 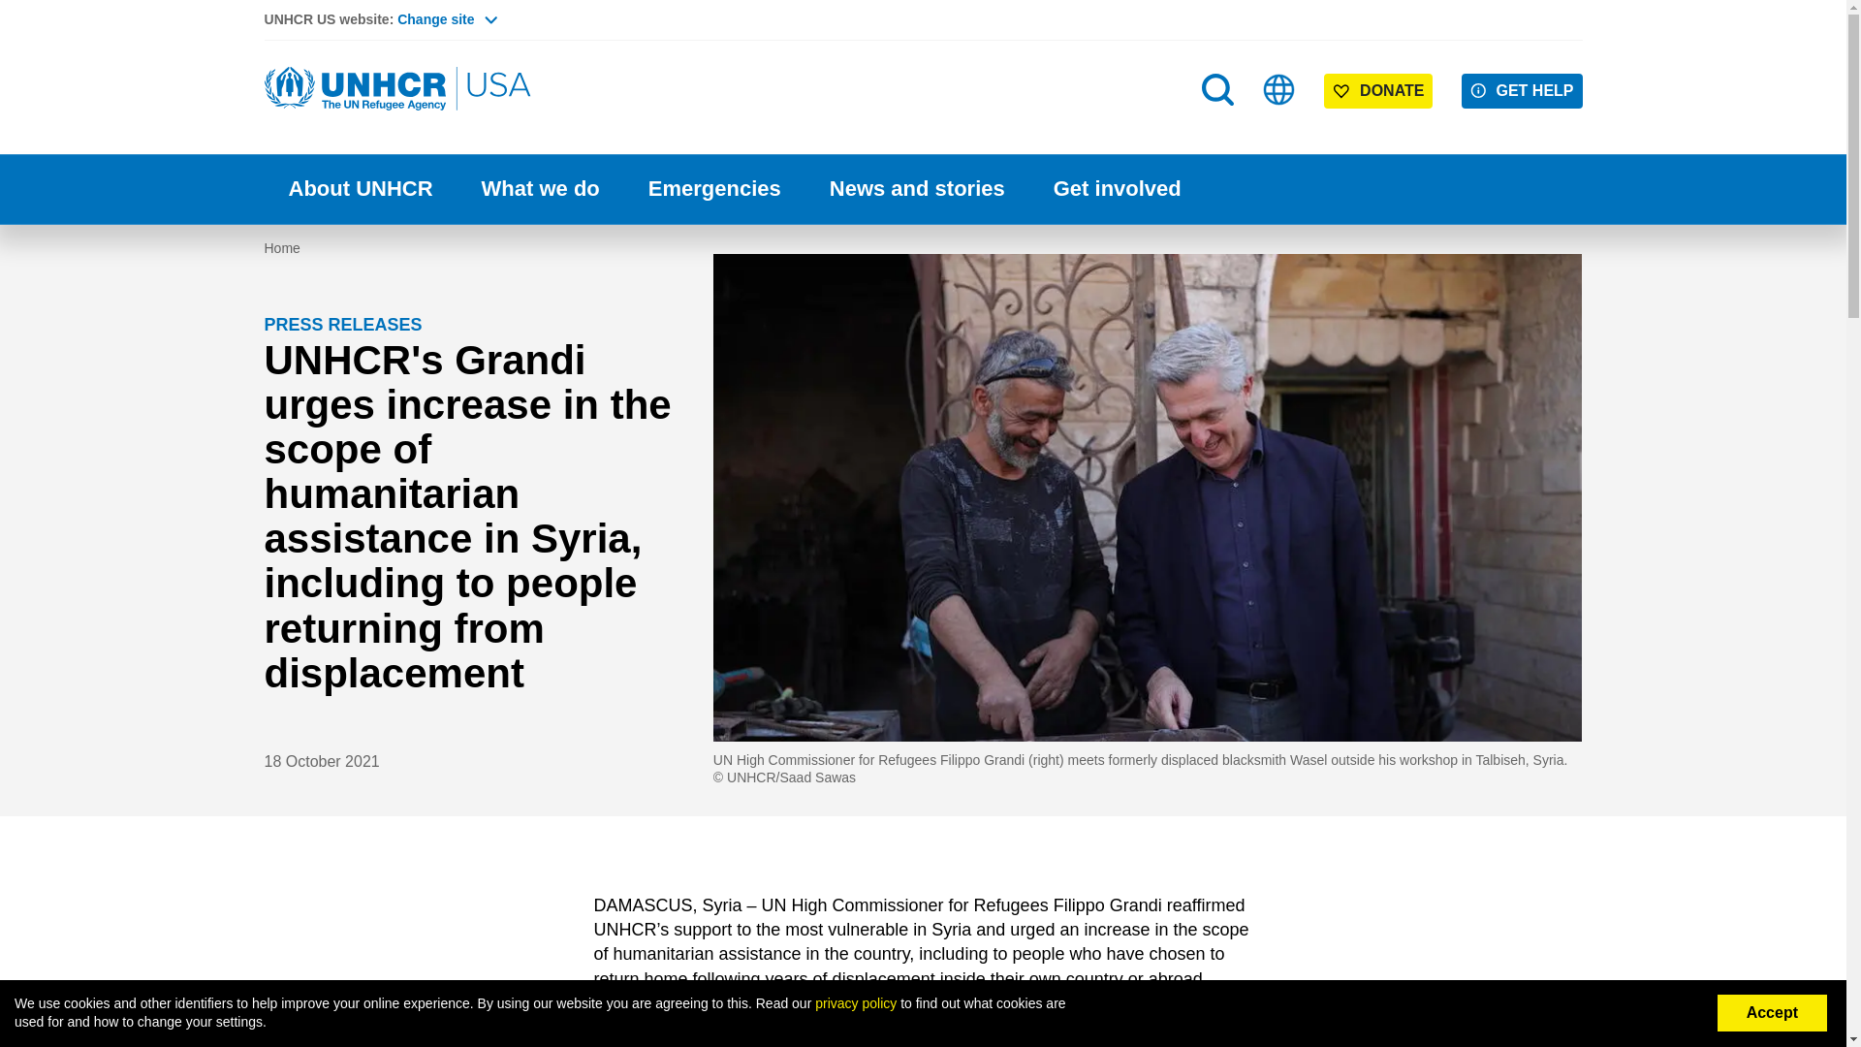 What do you see at coordinates (360, 189) in the screenshot?
I see `About UNHCR` at bounding box center [360, 189].